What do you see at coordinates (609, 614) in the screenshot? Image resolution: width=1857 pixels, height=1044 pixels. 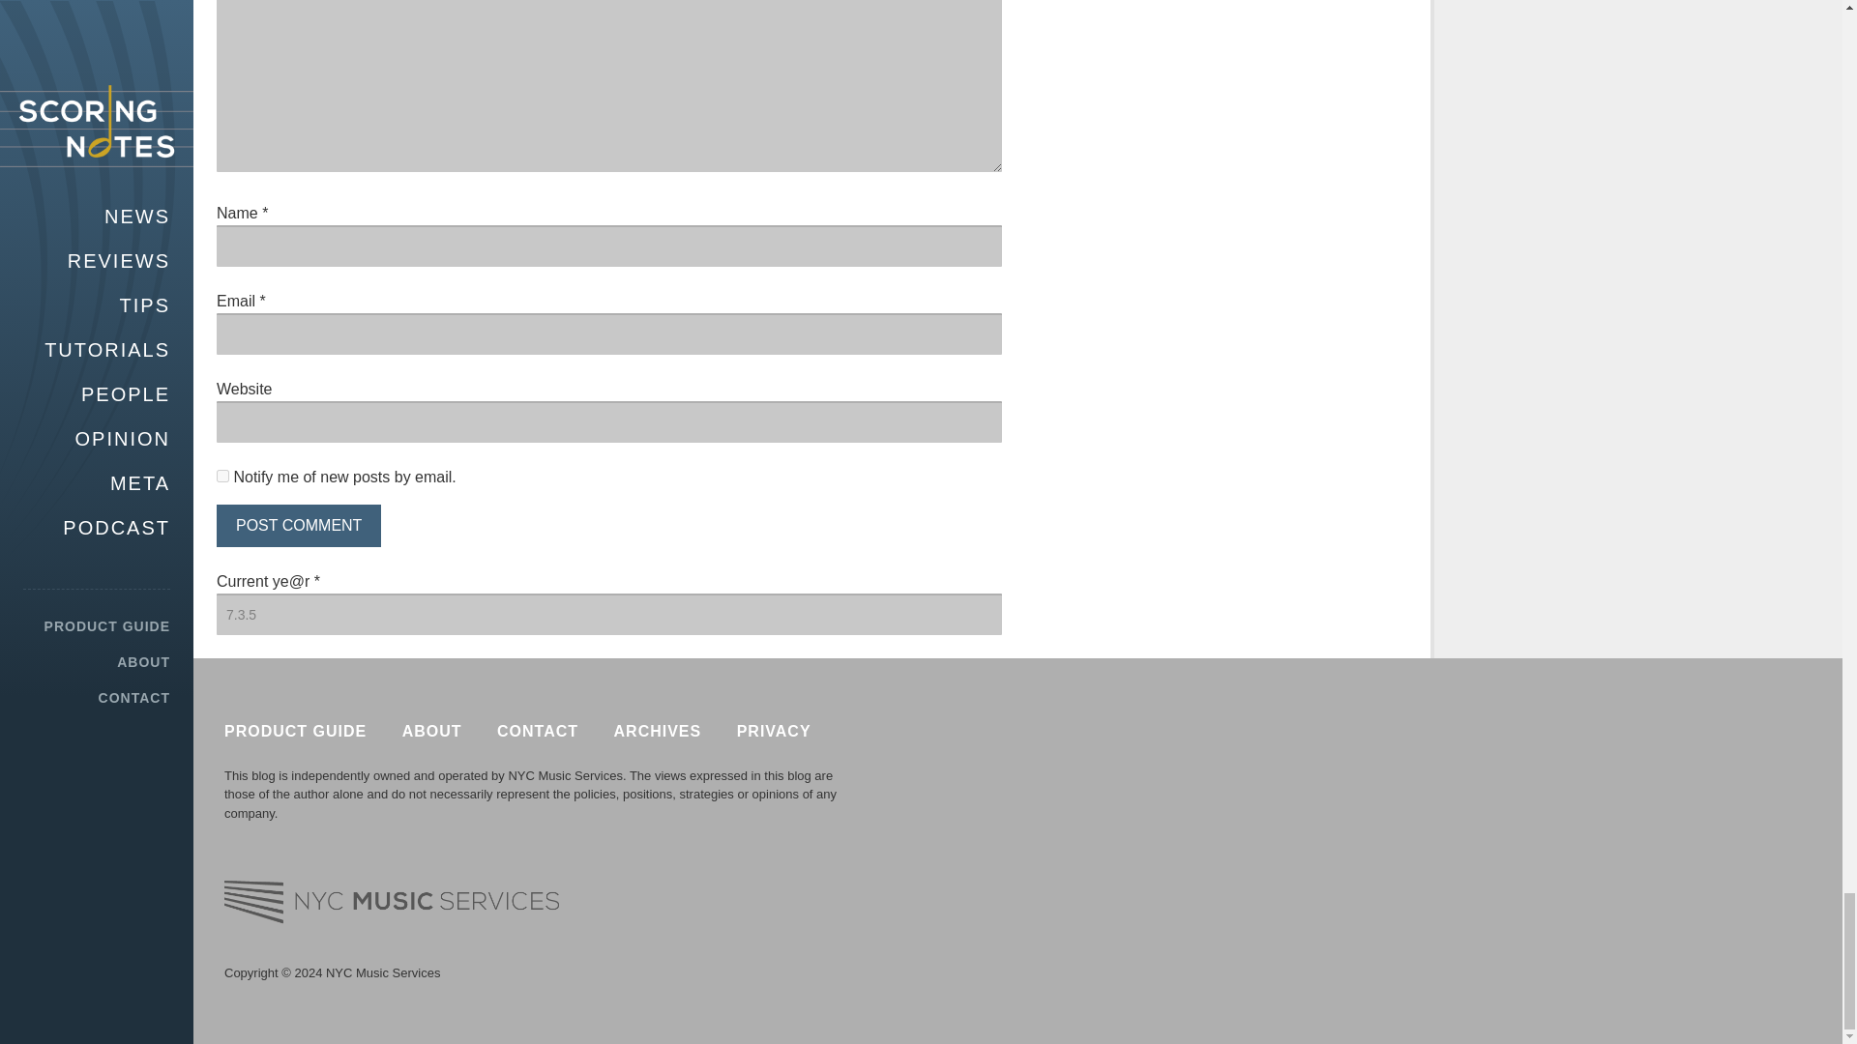 I see `7.3.5` at bounding box center [609, 614].